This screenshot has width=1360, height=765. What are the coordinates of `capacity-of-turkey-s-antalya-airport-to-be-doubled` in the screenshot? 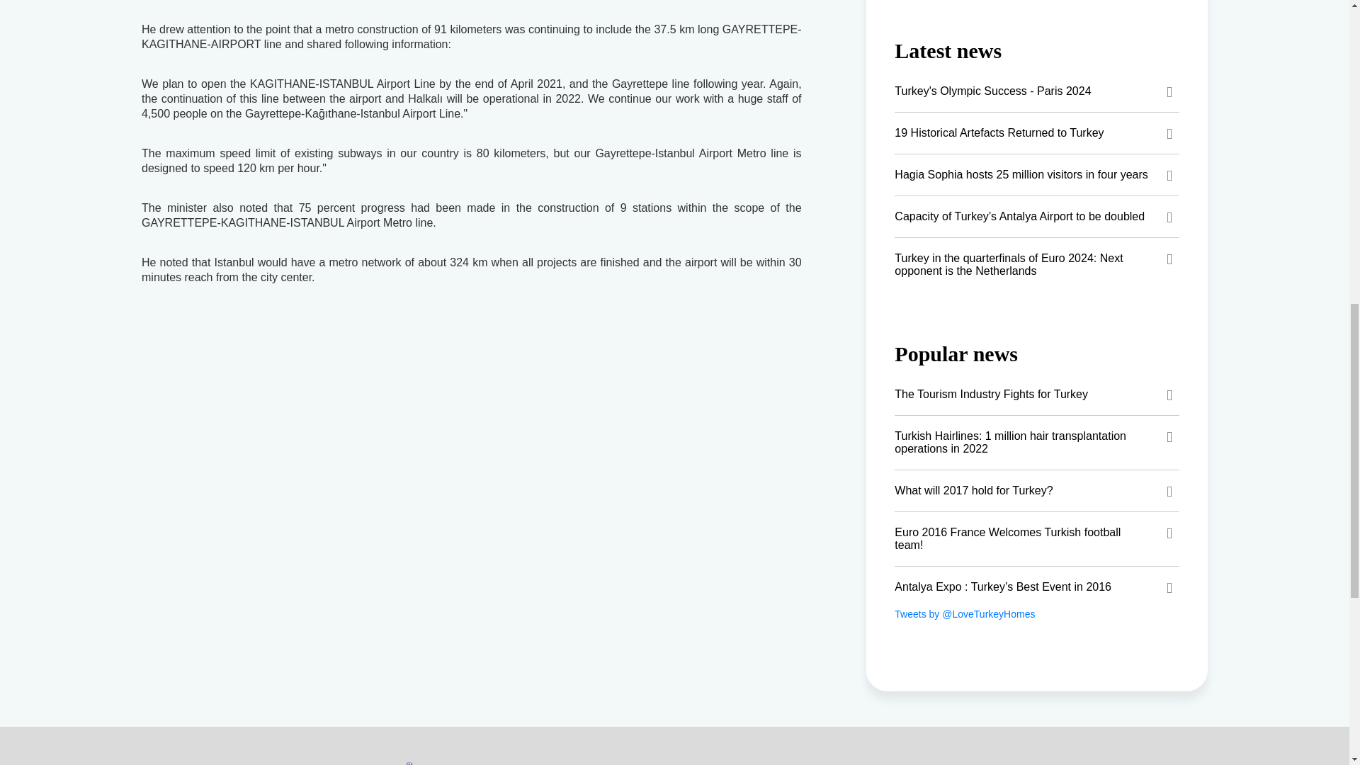 It's located at (1037, 216).